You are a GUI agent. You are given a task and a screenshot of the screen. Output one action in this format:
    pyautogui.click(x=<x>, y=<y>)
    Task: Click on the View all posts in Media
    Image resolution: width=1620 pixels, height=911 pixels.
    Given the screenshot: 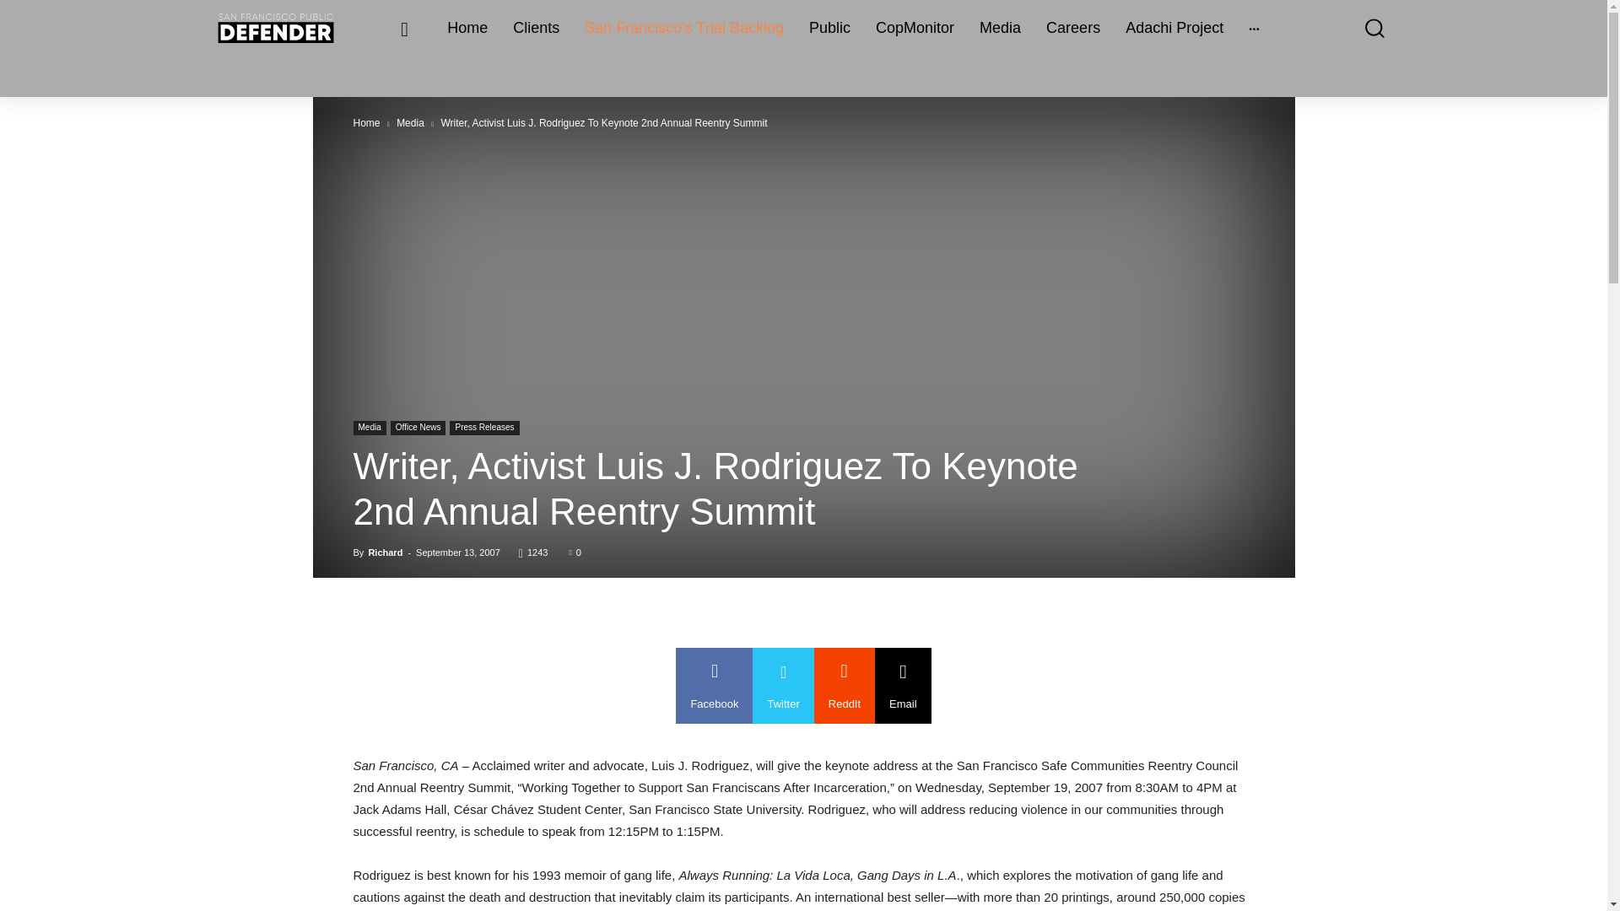 What is the action you would take?
    pyautogui.click(x=410, y=123)
    